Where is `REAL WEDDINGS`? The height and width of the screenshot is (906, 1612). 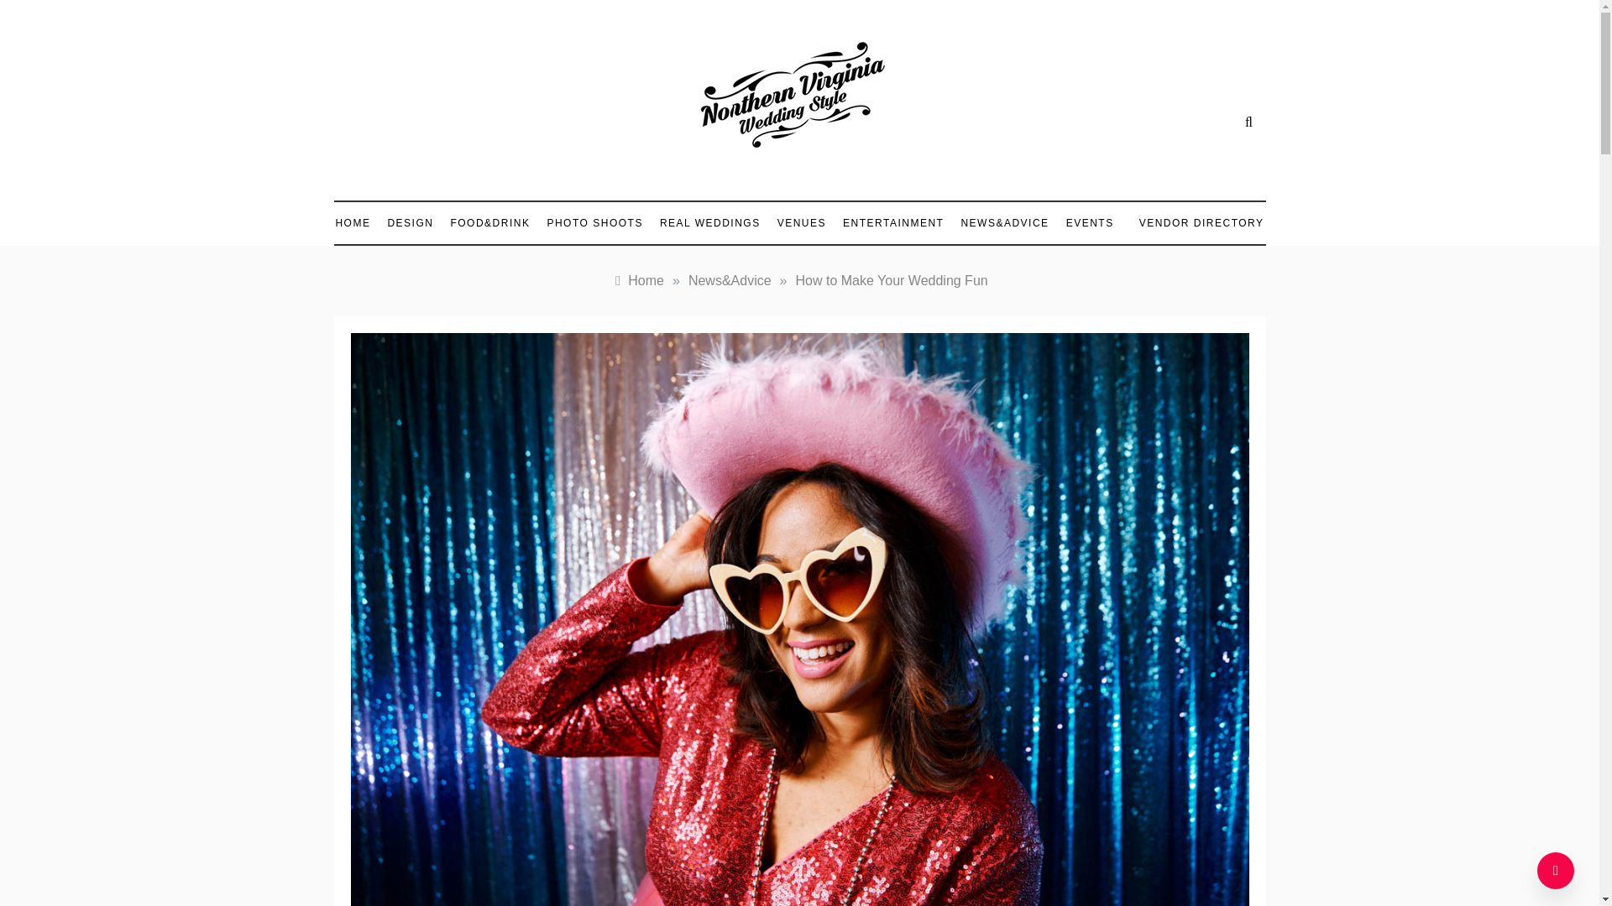
REAL WEDDINGS is located at coordinates (709, 222).